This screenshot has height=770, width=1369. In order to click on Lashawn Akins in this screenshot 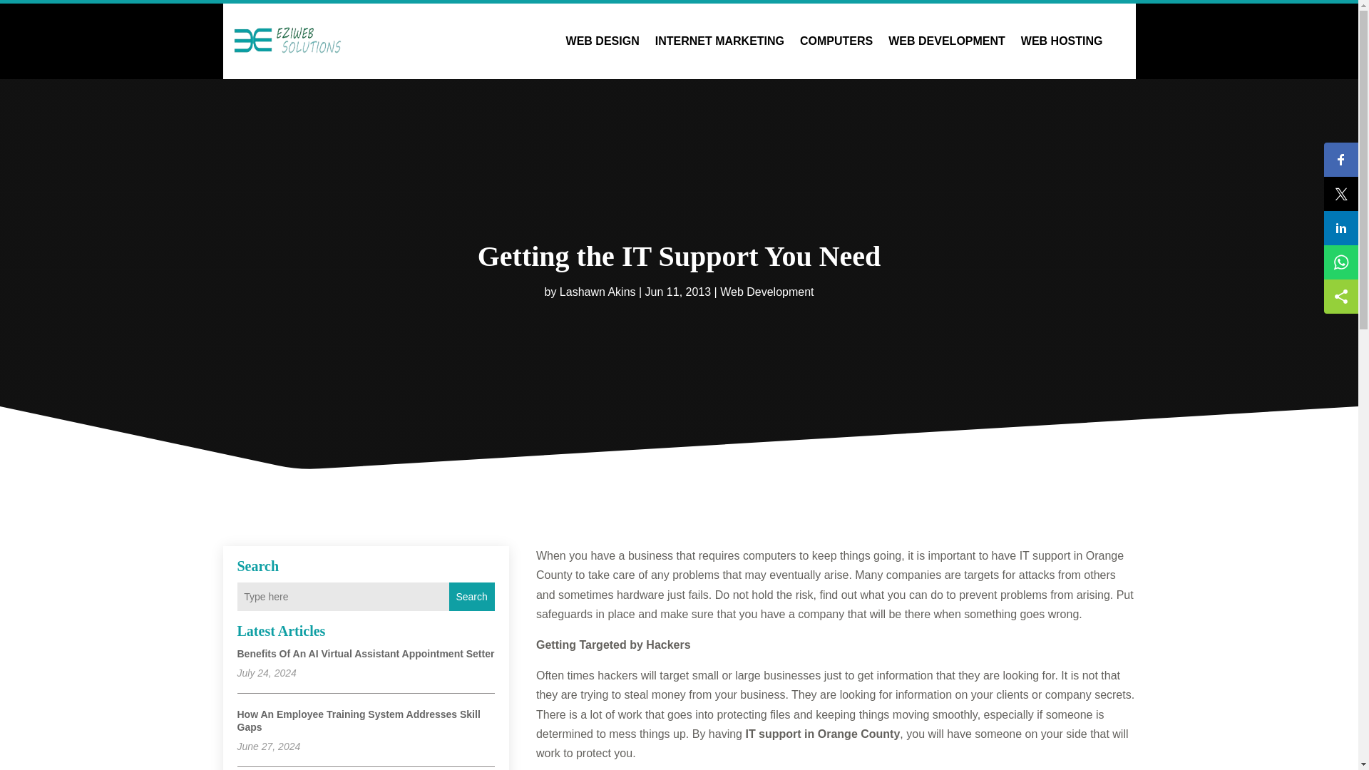, I will do `click(598, 291)`.